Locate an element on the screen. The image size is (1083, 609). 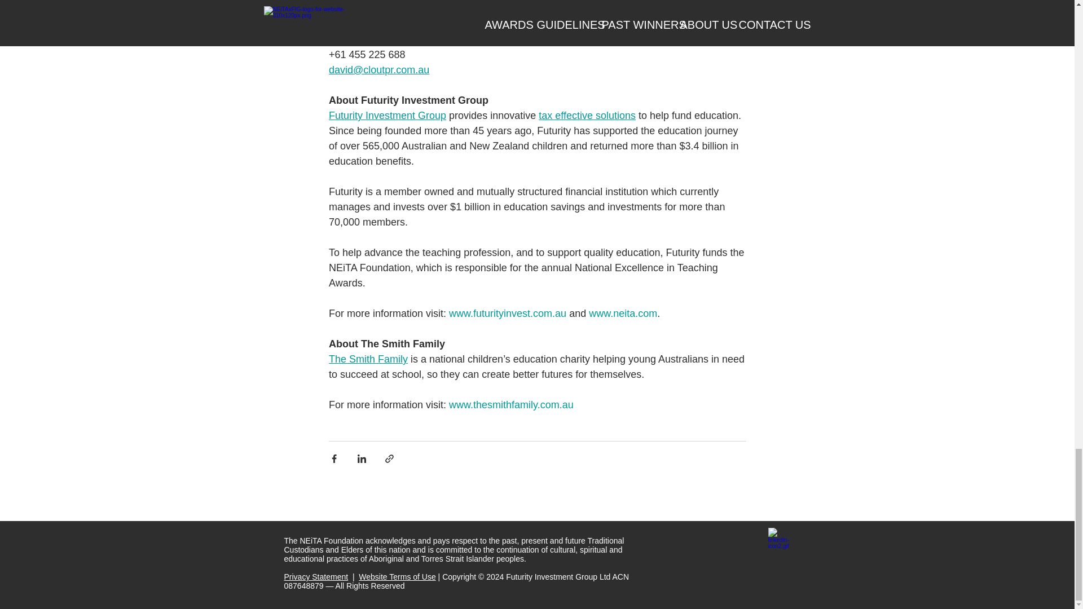
tax effective solutions is located at coordinates (587, 115).